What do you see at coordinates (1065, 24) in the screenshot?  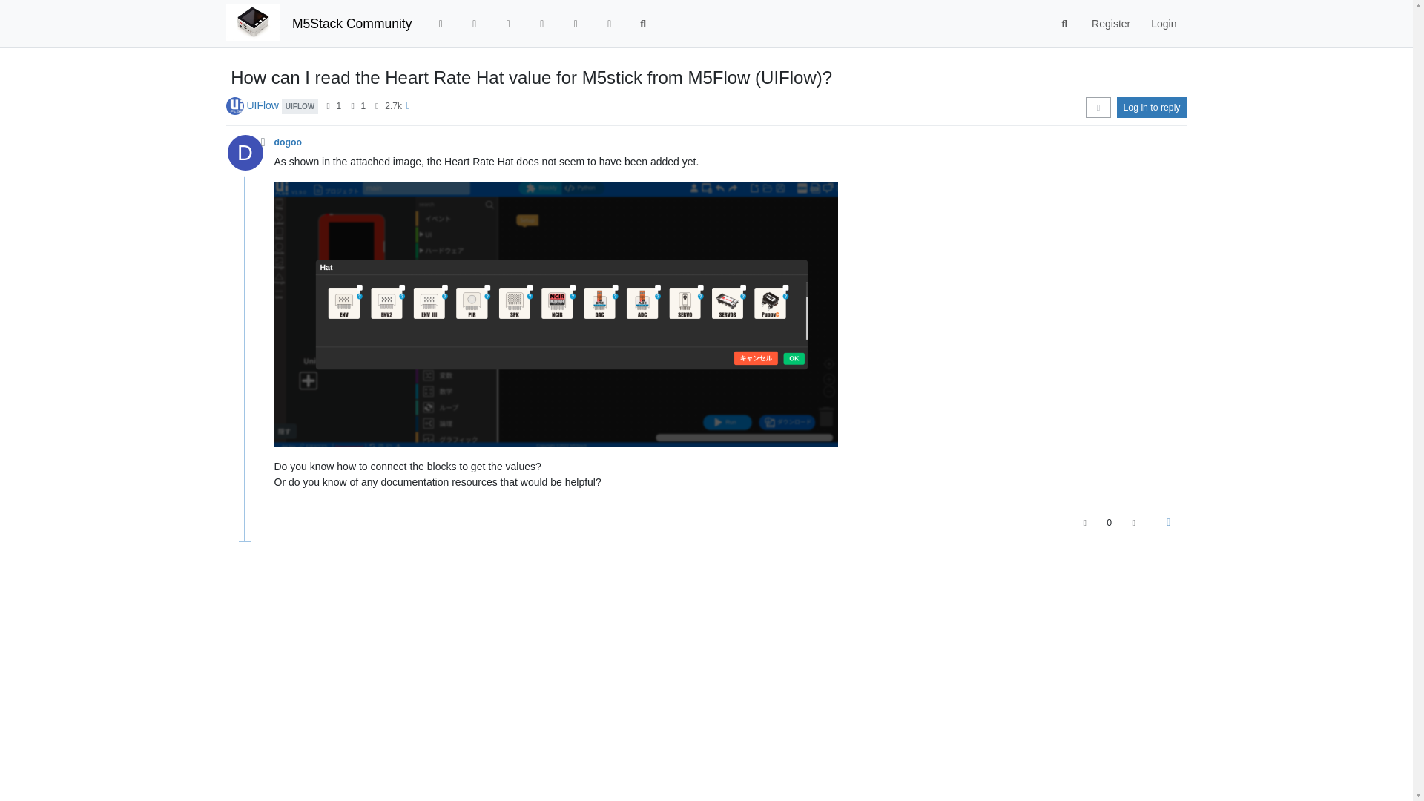 I see `Search` at bounding box center [1065, 24].